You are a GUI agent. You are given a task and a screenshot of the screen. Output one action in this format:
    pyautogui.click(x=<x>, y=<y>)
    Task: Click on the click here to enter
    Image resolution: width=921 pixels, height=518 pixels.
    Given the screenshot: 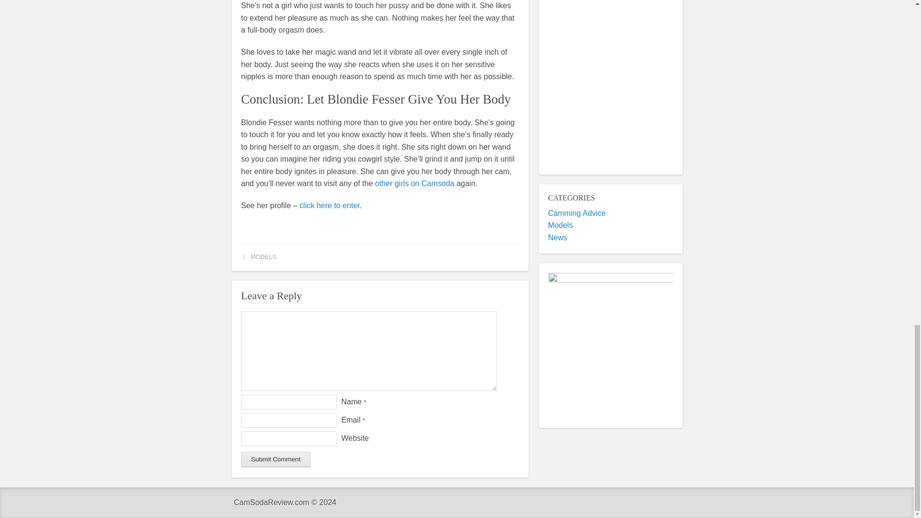 What is the action you would take?
    pyautogui.click(x=329, y=205)
    